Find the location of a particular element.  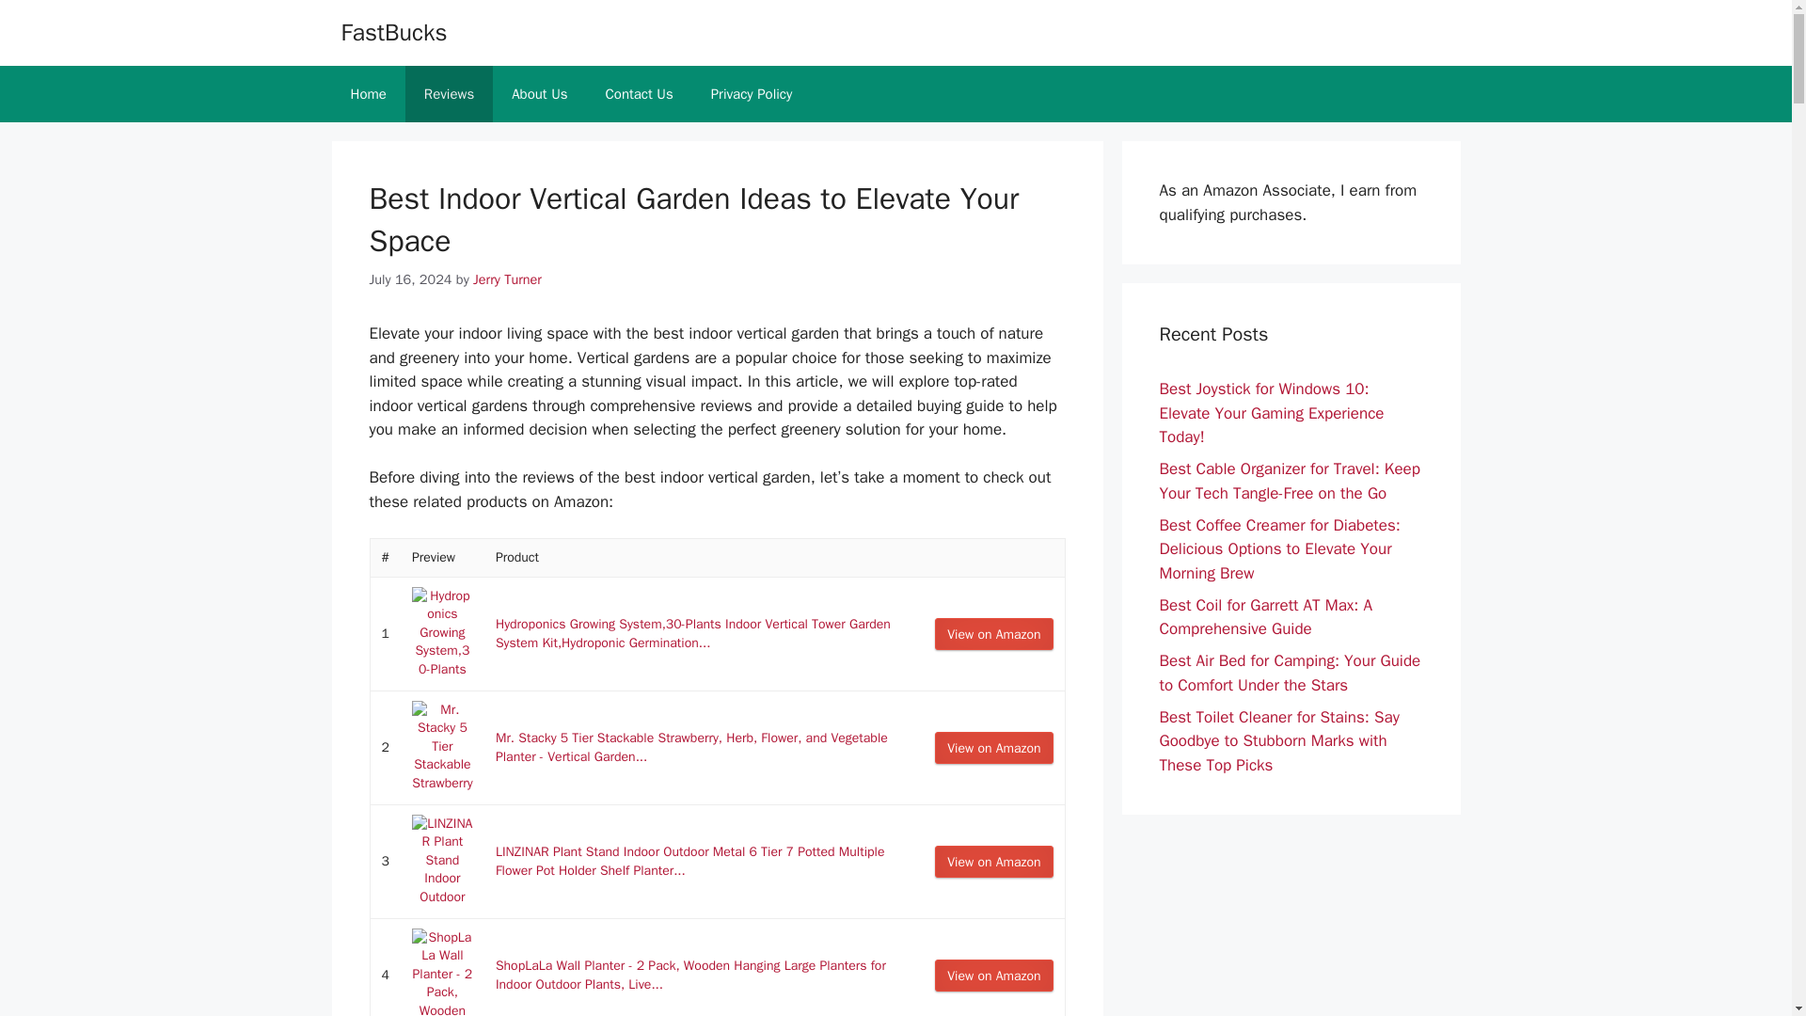

Reviews is located at coordinates (449, 94).